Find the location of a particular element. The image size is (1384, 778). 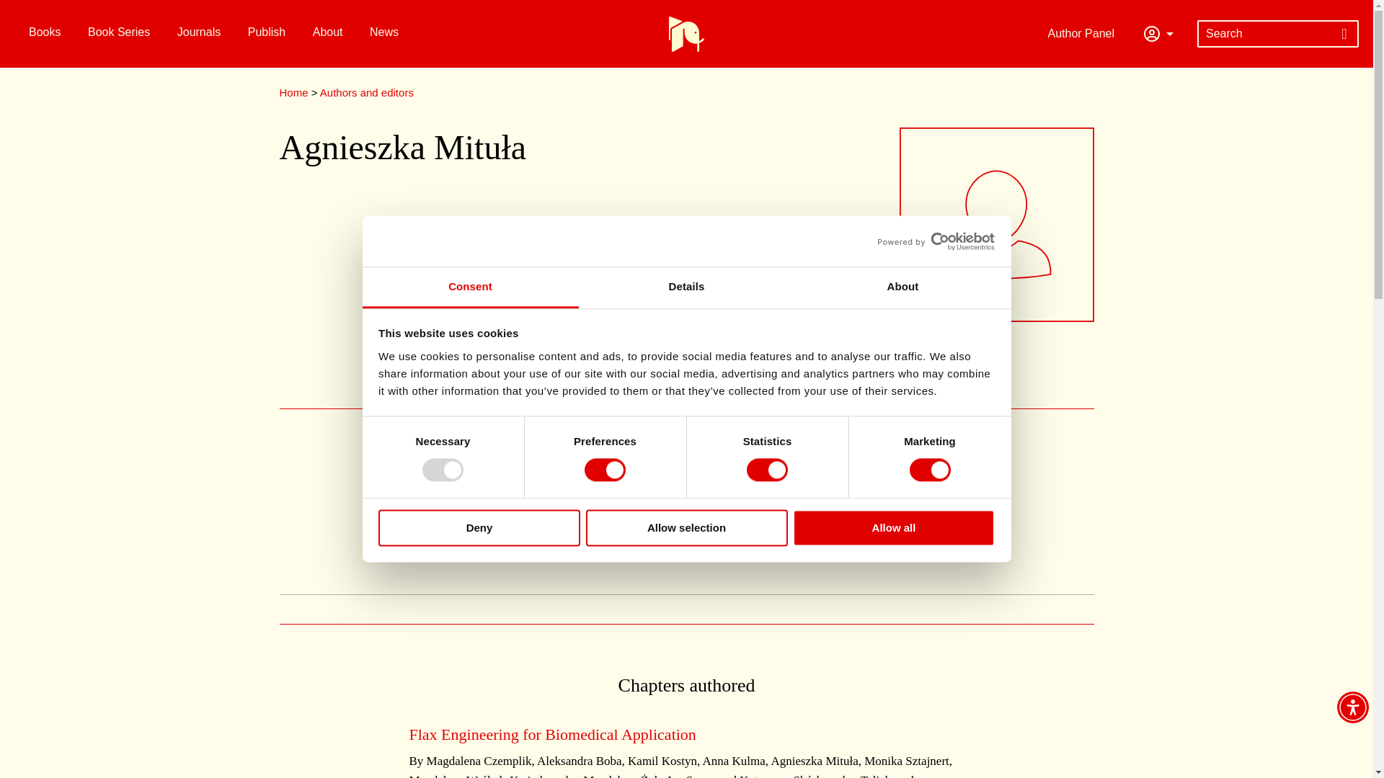

Details is located at coordinates (686, 287).